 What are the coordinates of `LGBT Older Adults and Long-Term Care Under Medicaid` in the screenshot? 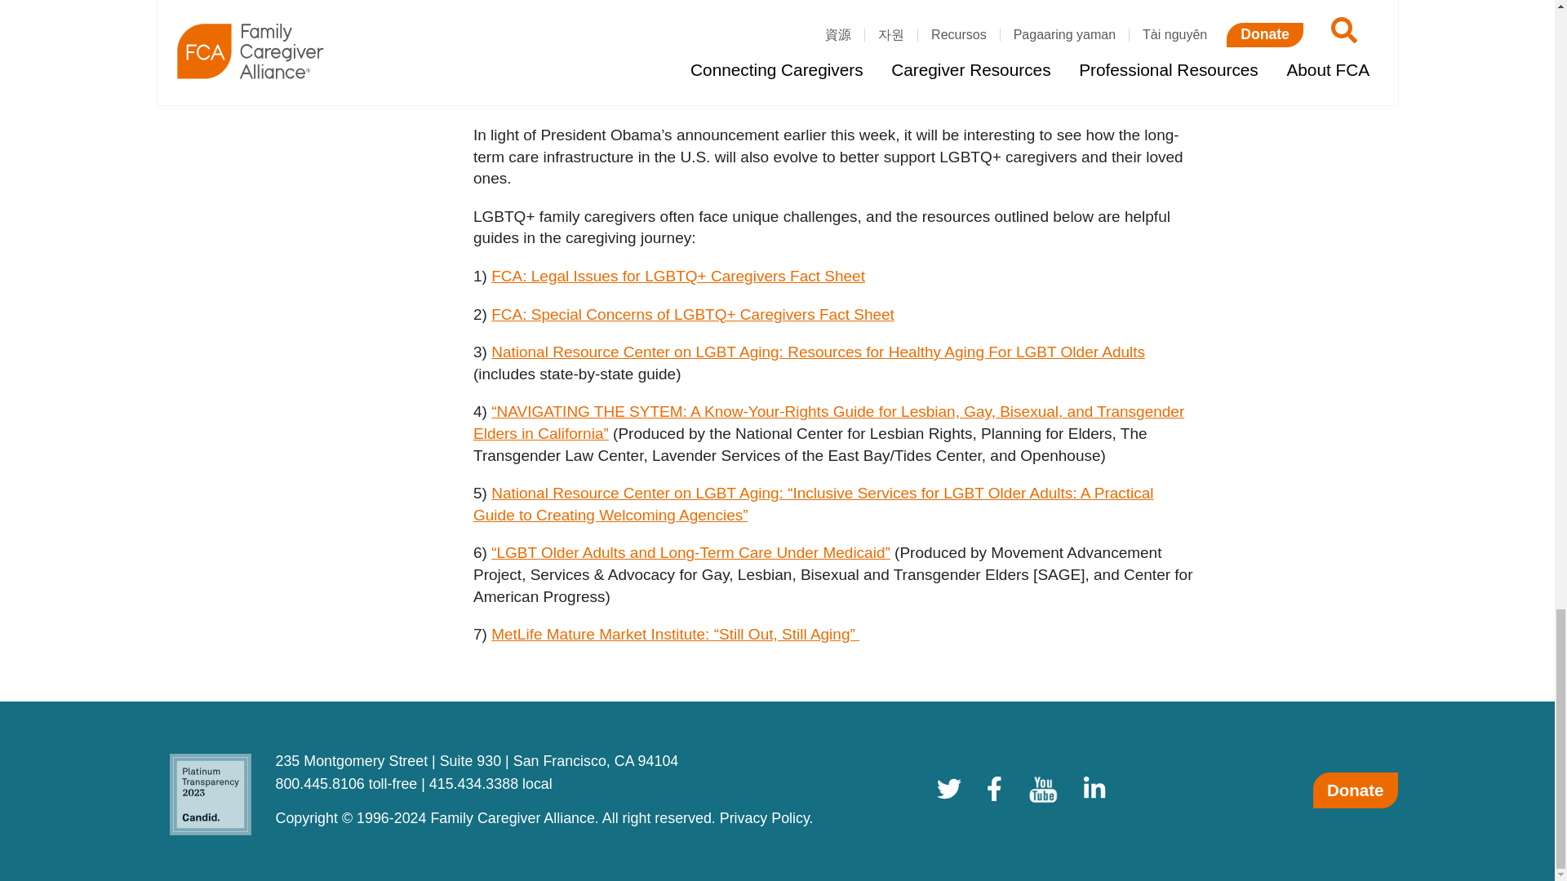 It's located at (690, 552).